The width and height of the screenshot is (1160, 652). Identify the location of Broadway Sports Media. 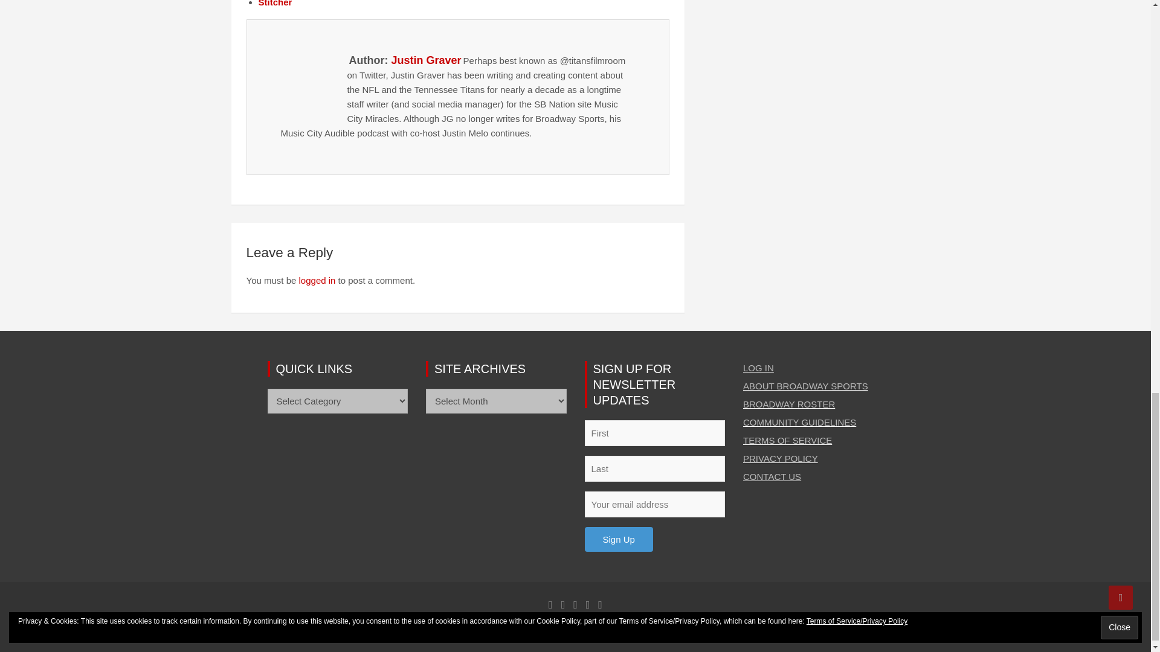
(428, 629).